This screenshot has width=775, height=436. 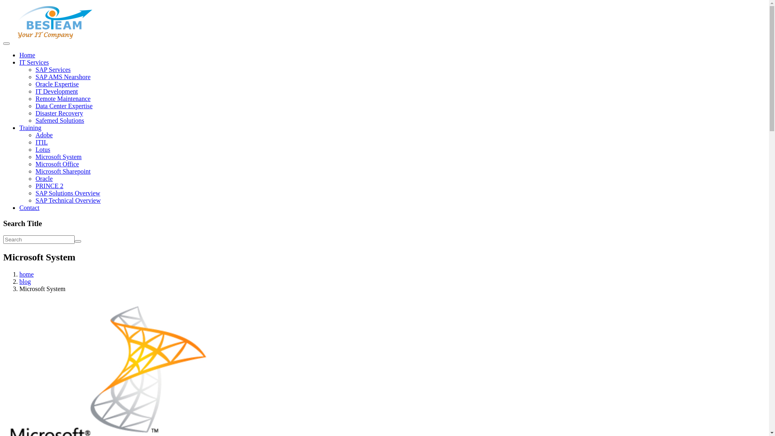 I want to click on ITIL, so click(x=42, y=142).